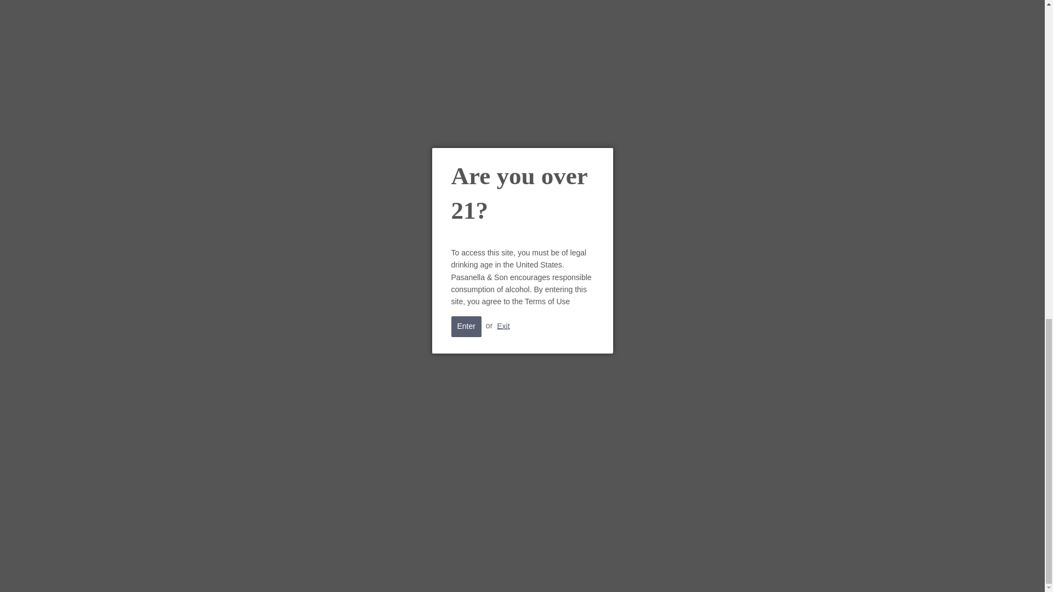 The width and height of the screenshot is (1053, 592). Describe the element at coordinates (366, 566) in the screenshot. I see `AMERICAN EXPRESS` at that location.